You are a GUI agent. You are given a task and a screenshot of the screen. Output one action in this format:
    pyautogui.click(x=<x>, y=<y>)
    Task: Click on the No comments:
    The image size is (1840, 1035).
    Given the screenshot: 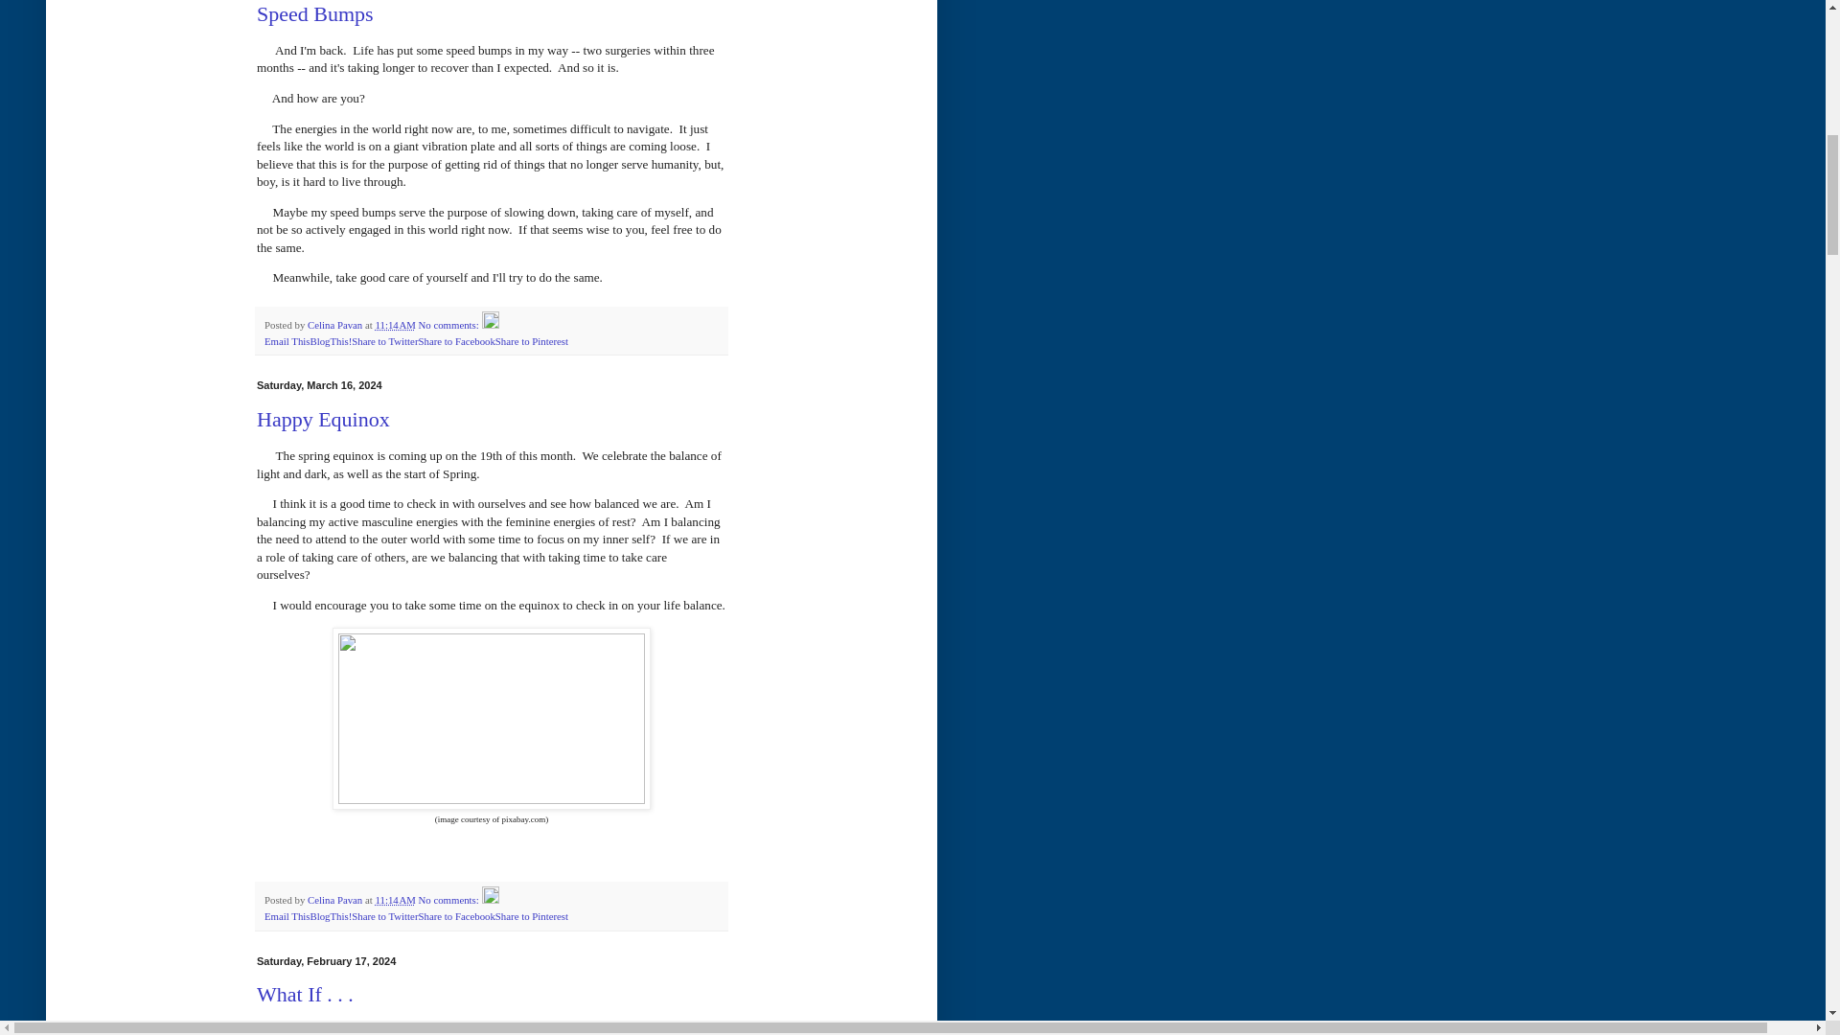 What is the action you would take?
    pyautogui.click(x=450, y=900)
    